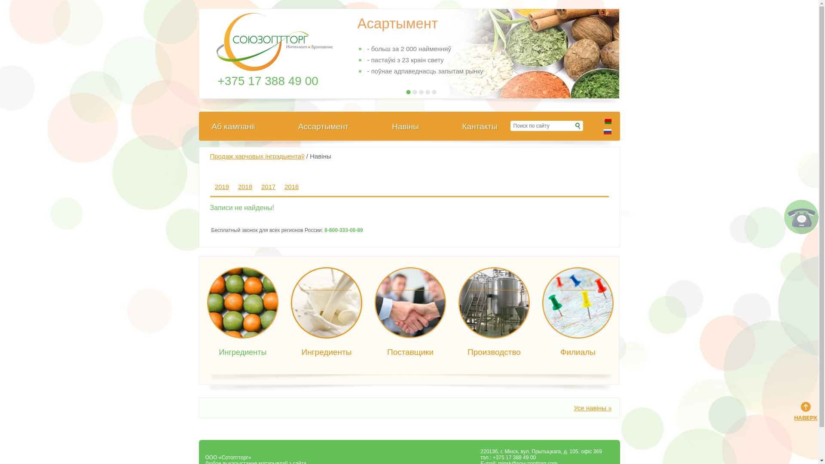 Image resolution: width=825 pixels, height=464 pixels. What do you see at coordinates (291, 186) in the screenshot?
I see `2016` at bounding box center [291, 186].